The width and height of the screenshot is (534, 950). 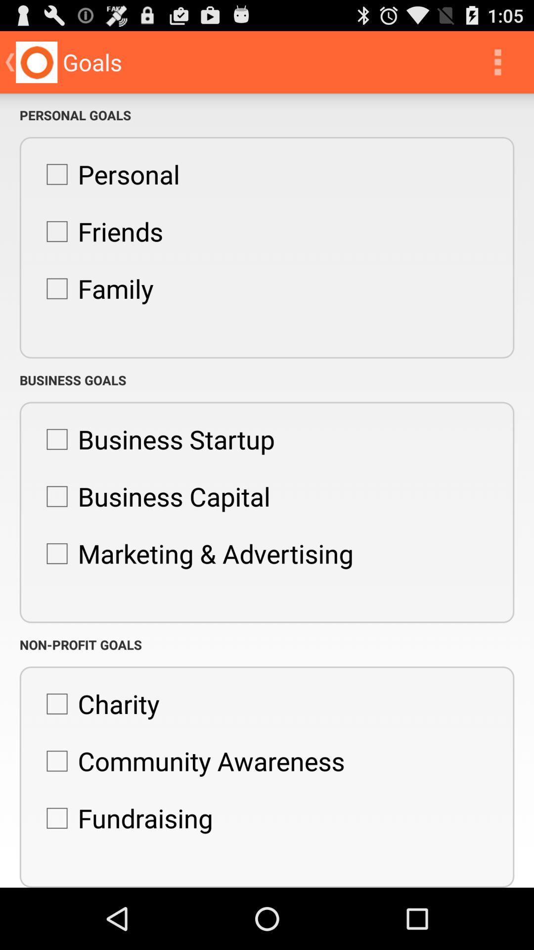 What do you see at coordinates (153, 496) in the screenshot?
I see `select icon above the marketing & advertising item` at bounding box center [153, 496].